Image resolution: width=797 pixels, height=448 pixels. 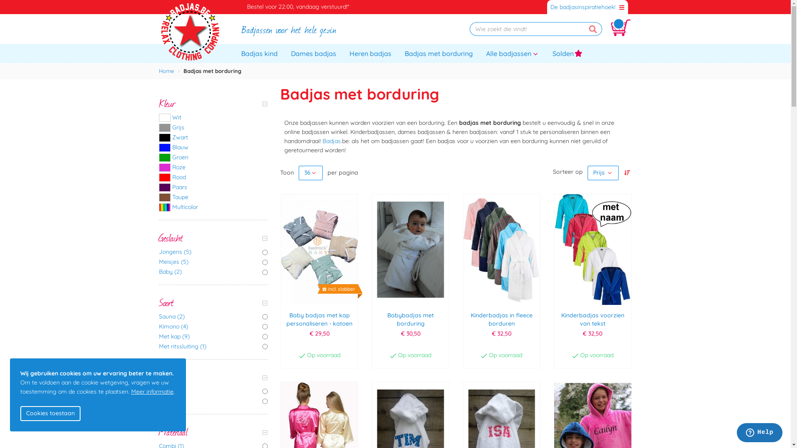 What do you see at coordinates (760, 433) in the screenshot?
I see `Opens a widget where you can chat to one of our agents` at bounding box center [760, 433].